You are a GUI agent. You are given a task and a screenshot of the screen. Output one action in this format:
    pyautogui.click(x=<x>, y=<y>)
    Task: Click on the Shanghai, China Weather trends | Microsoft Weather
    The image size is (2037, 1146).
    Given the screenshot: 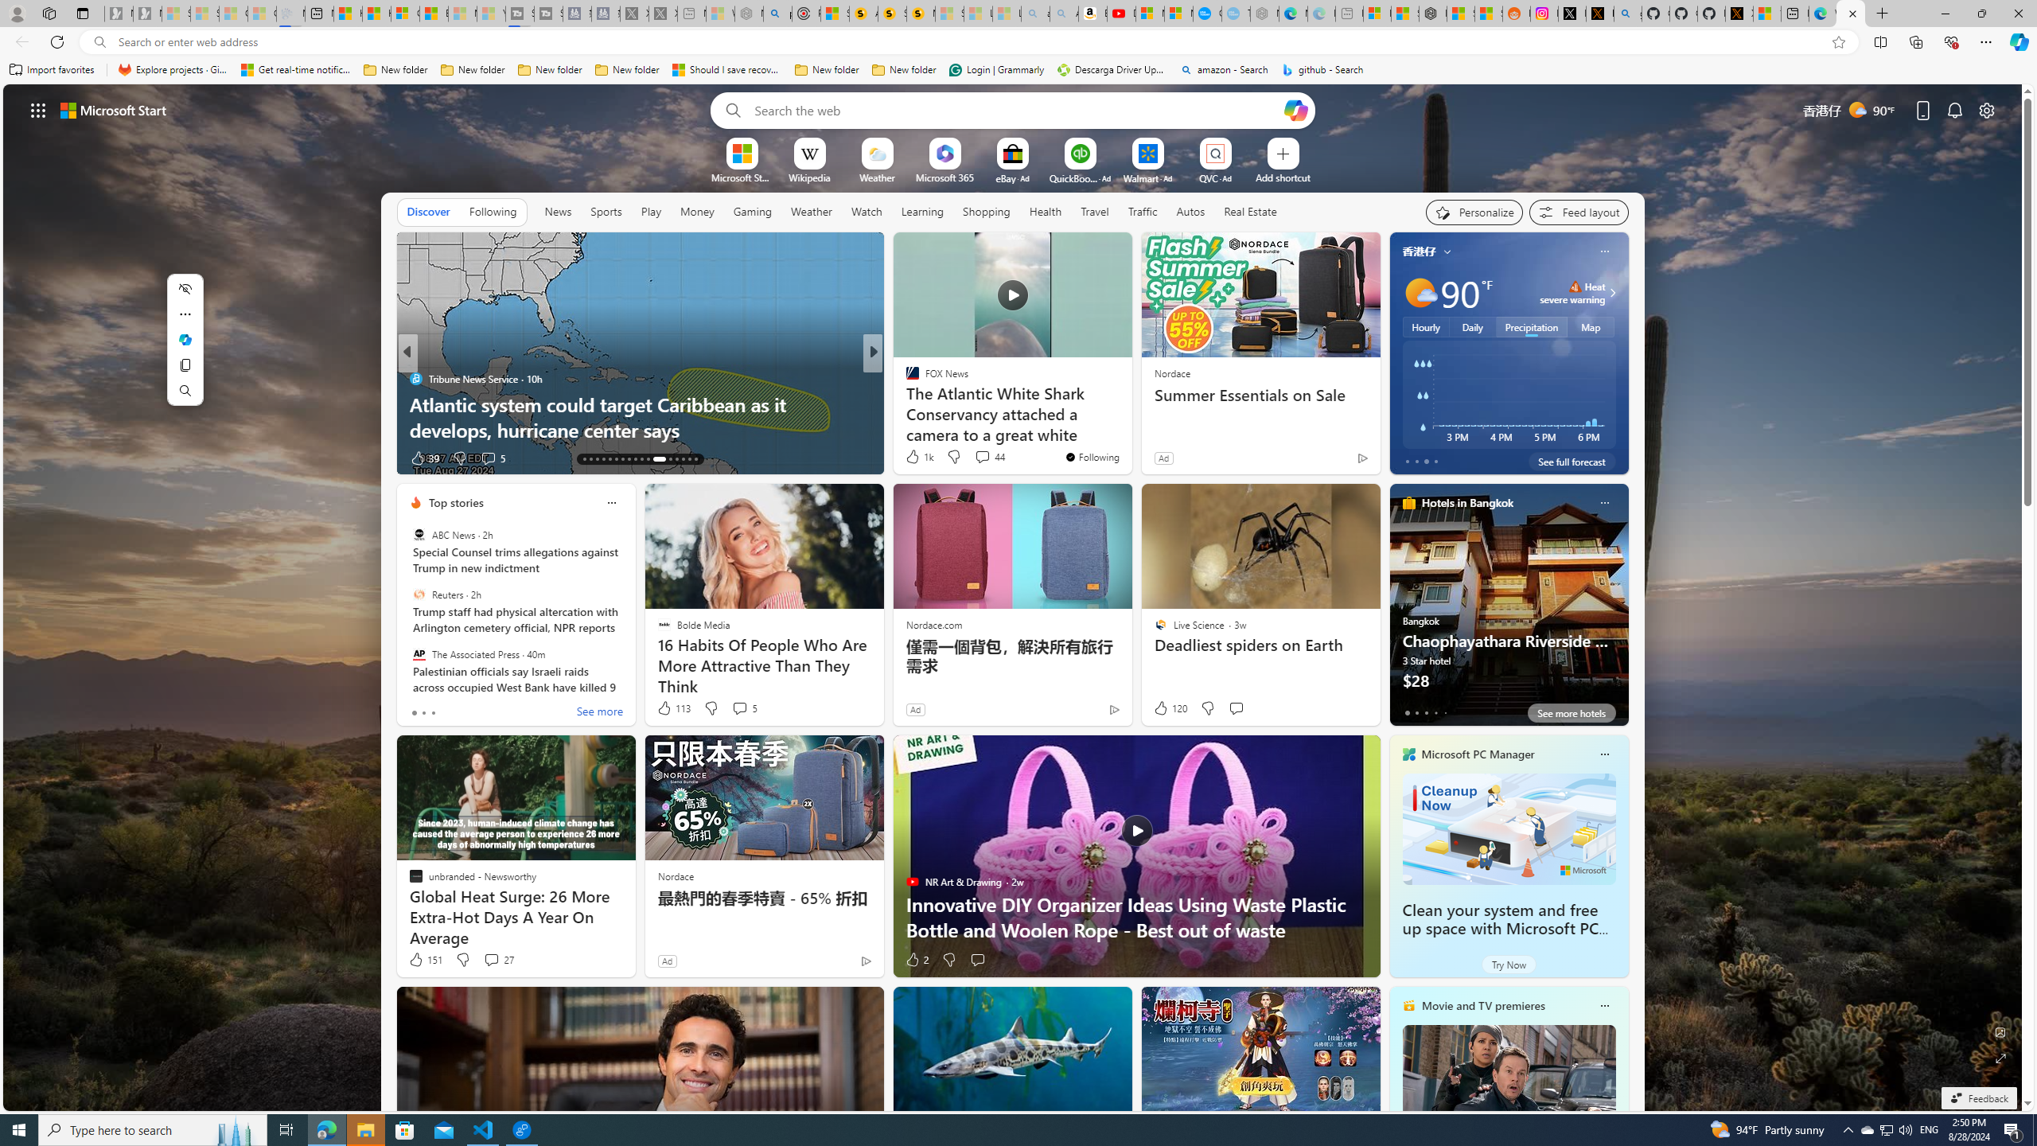 What is the action you would take?
    pyautogui.click(x=1488, y=14)
    